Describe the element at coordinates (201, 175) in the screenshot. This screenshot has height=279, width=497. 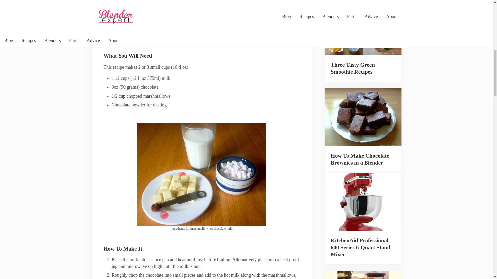
I see `Ingredients for marshmallow hot chocolate milk` at that location.